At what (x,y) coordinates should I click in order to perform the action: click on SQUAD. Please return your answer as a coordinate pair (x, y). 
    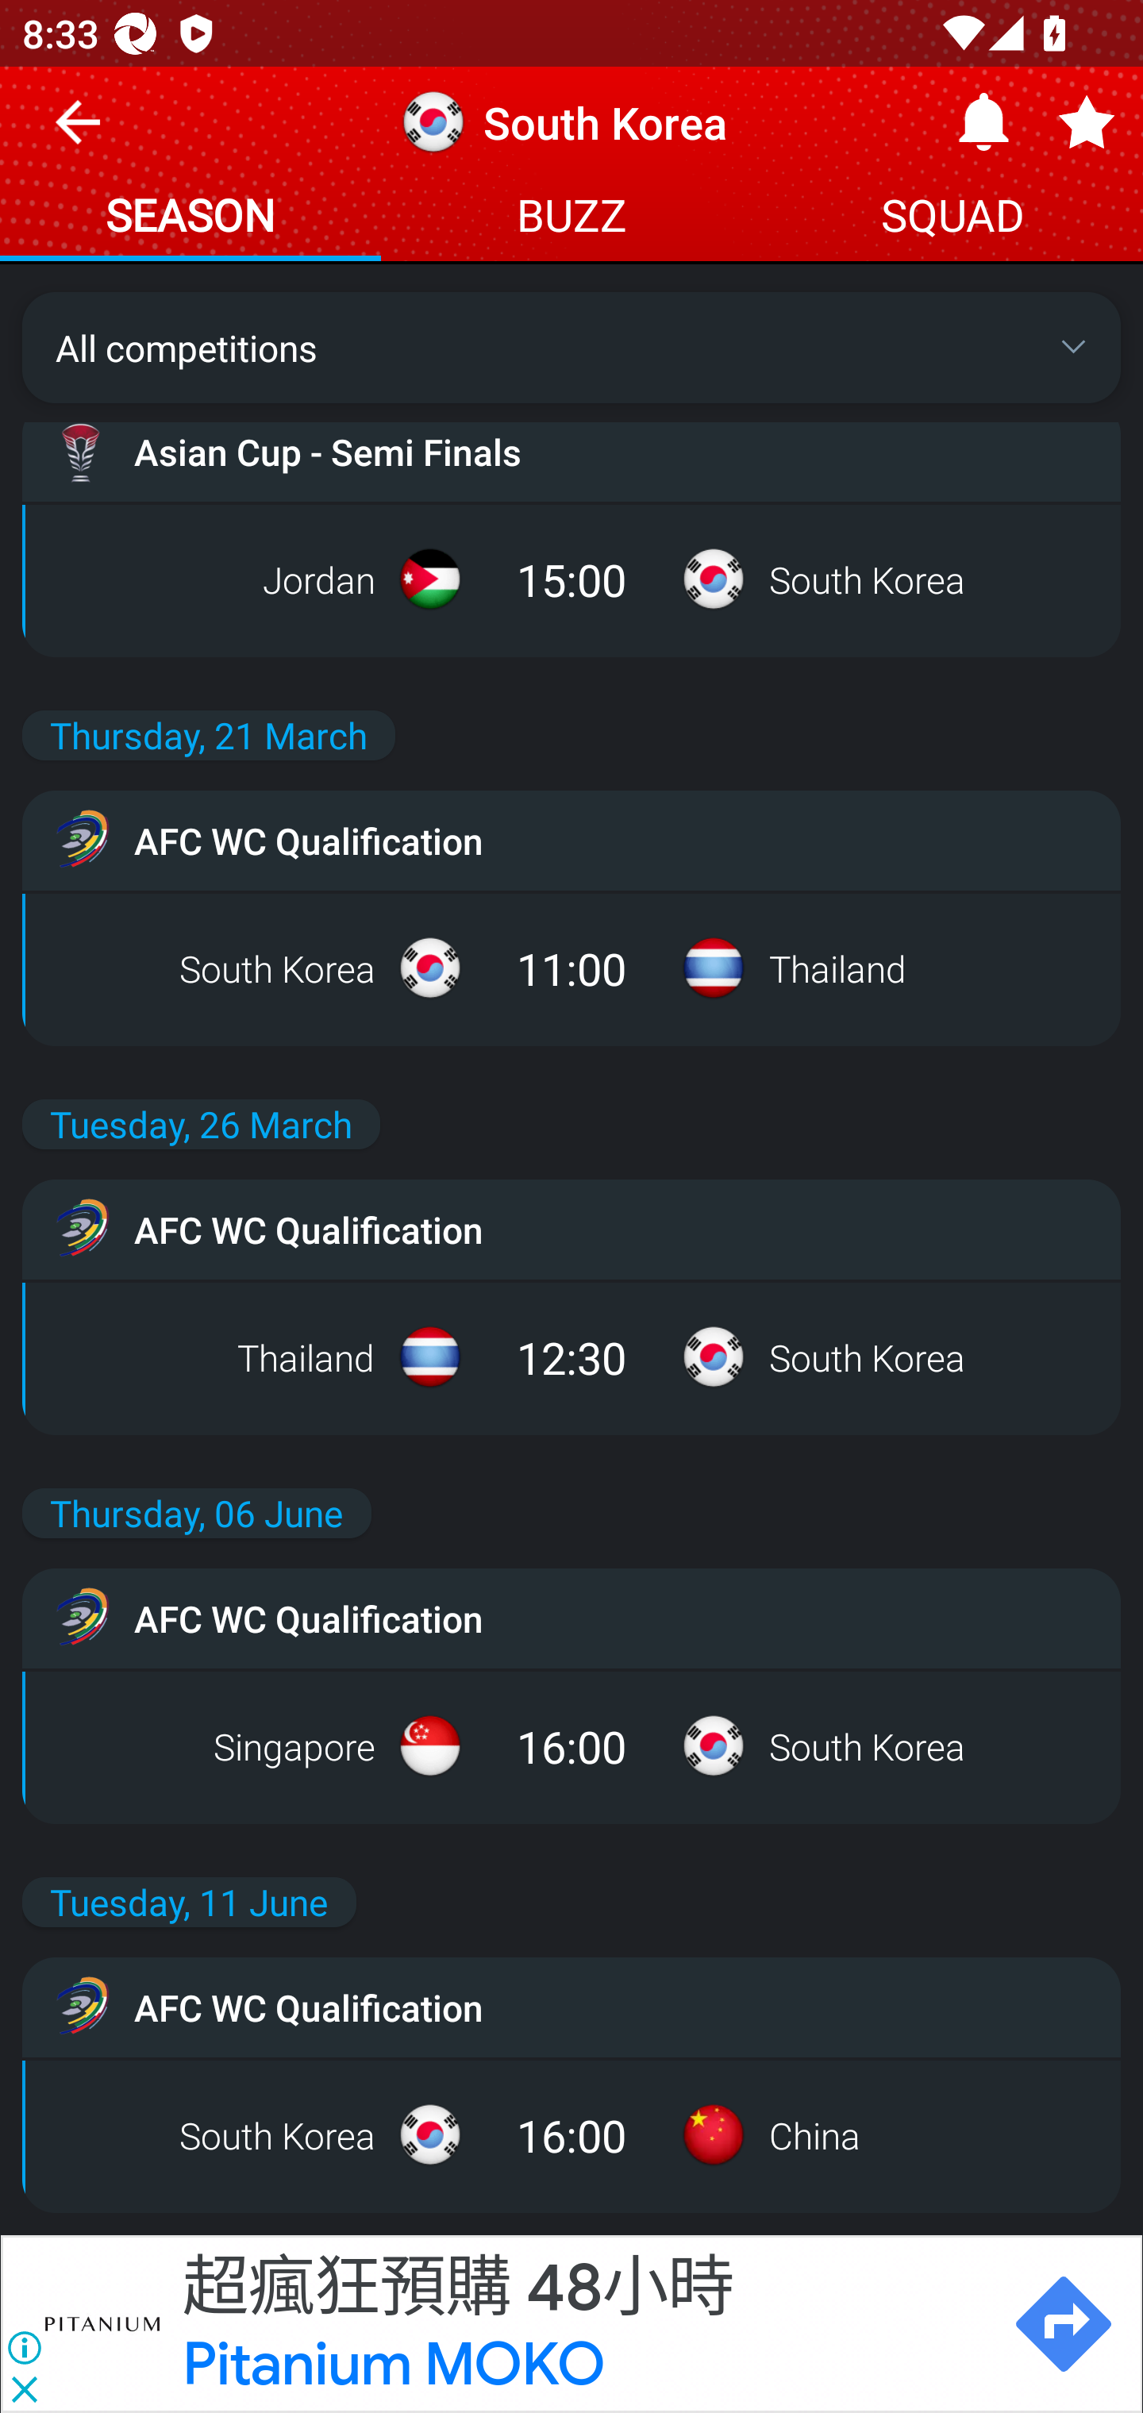
    Looking at the image, I should click on (952, 219).